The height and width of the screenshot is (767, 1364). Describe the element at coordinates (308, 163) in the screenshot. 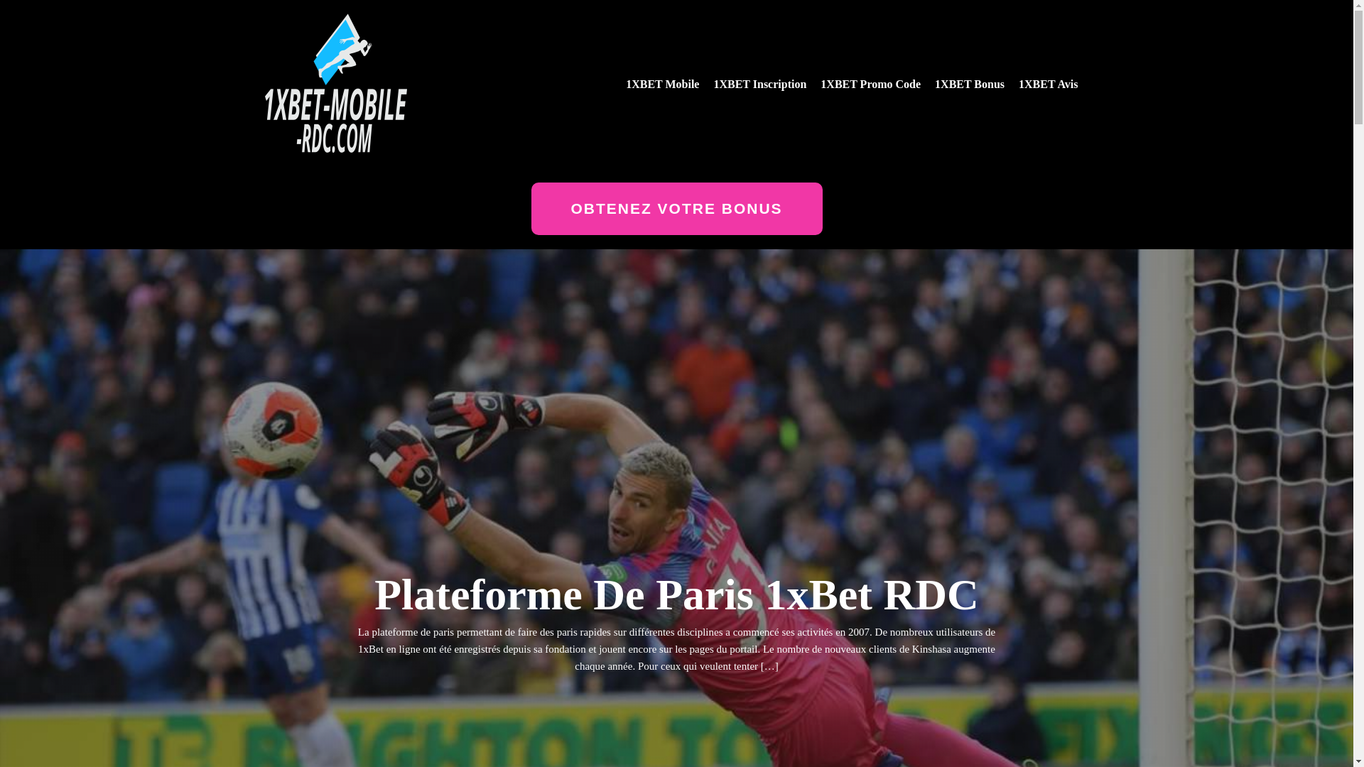

I see `1xbet-mobile-rdc.com` at that location.